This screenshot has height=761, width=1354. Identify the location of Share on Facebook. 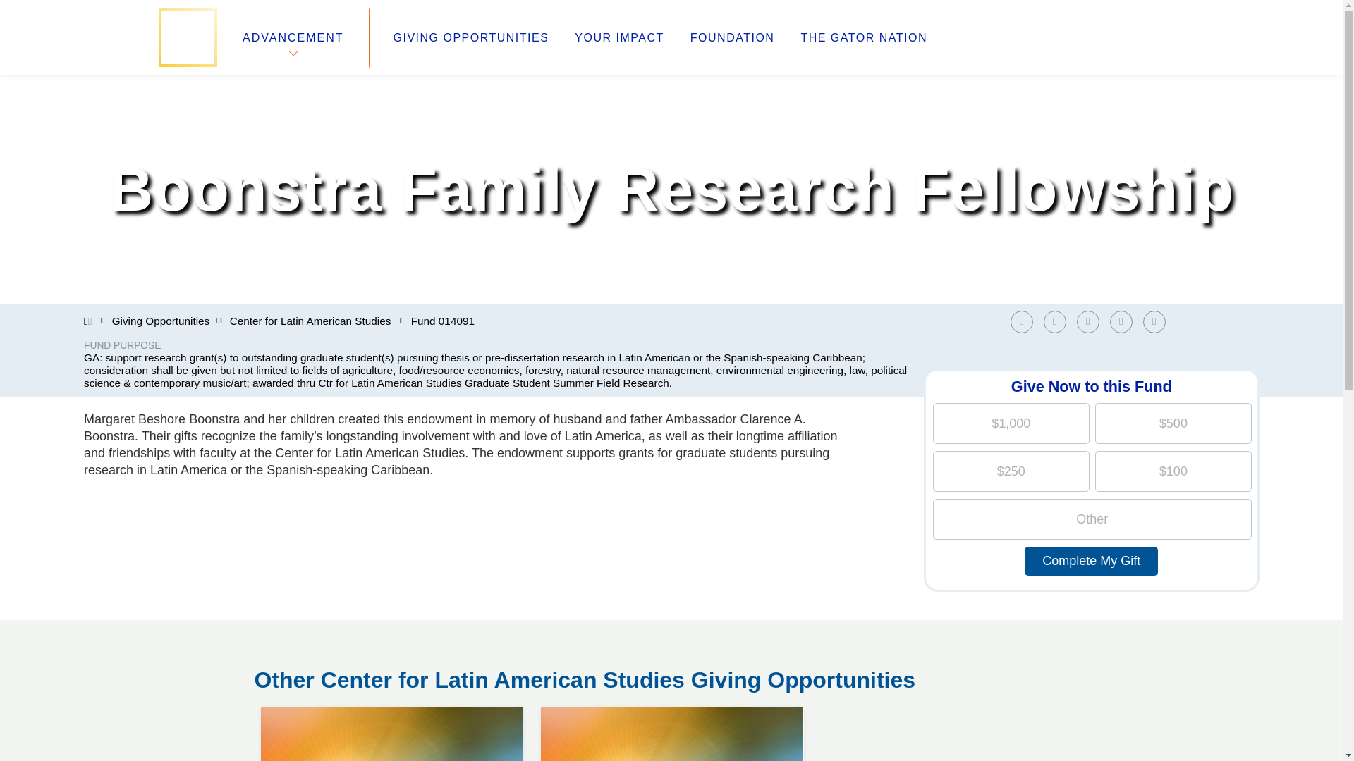
(1021, 321).